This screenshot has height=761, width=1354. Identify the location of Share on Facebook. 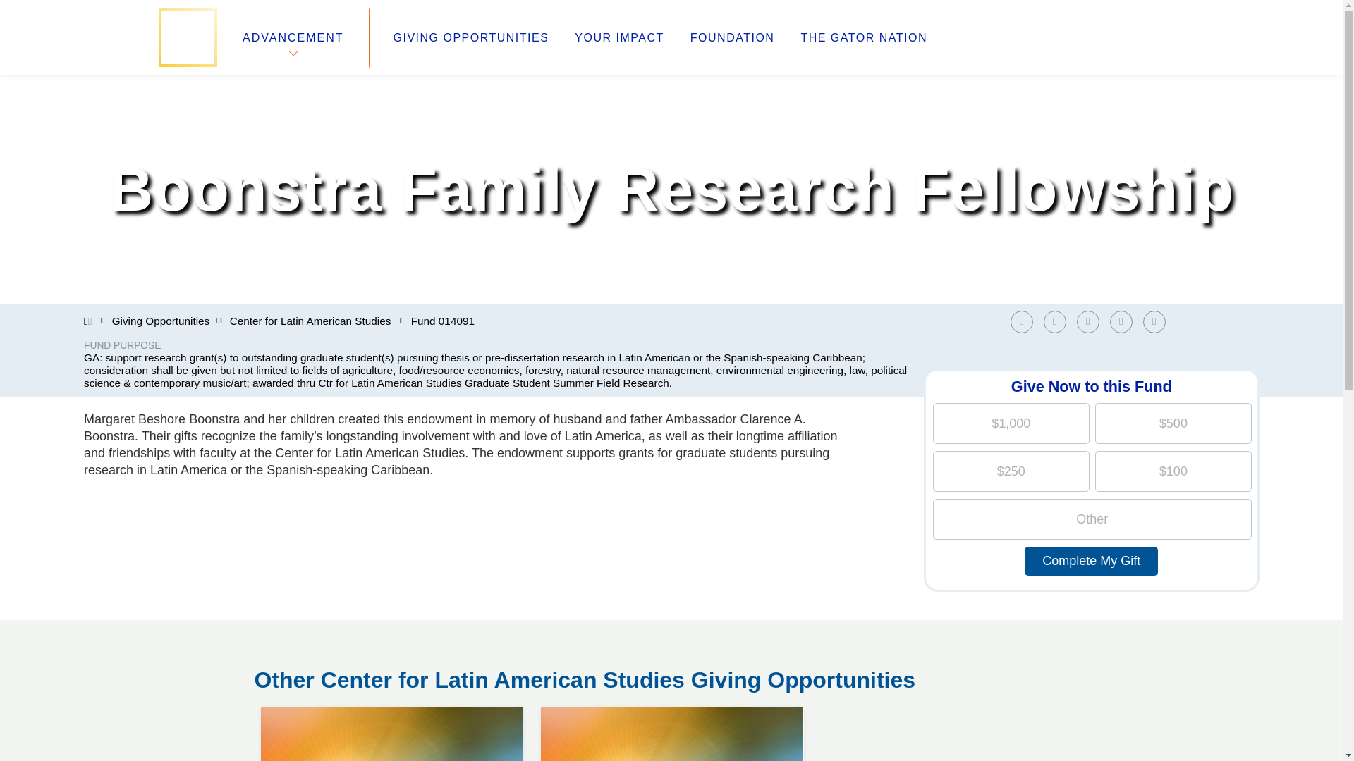
(1021, 321).